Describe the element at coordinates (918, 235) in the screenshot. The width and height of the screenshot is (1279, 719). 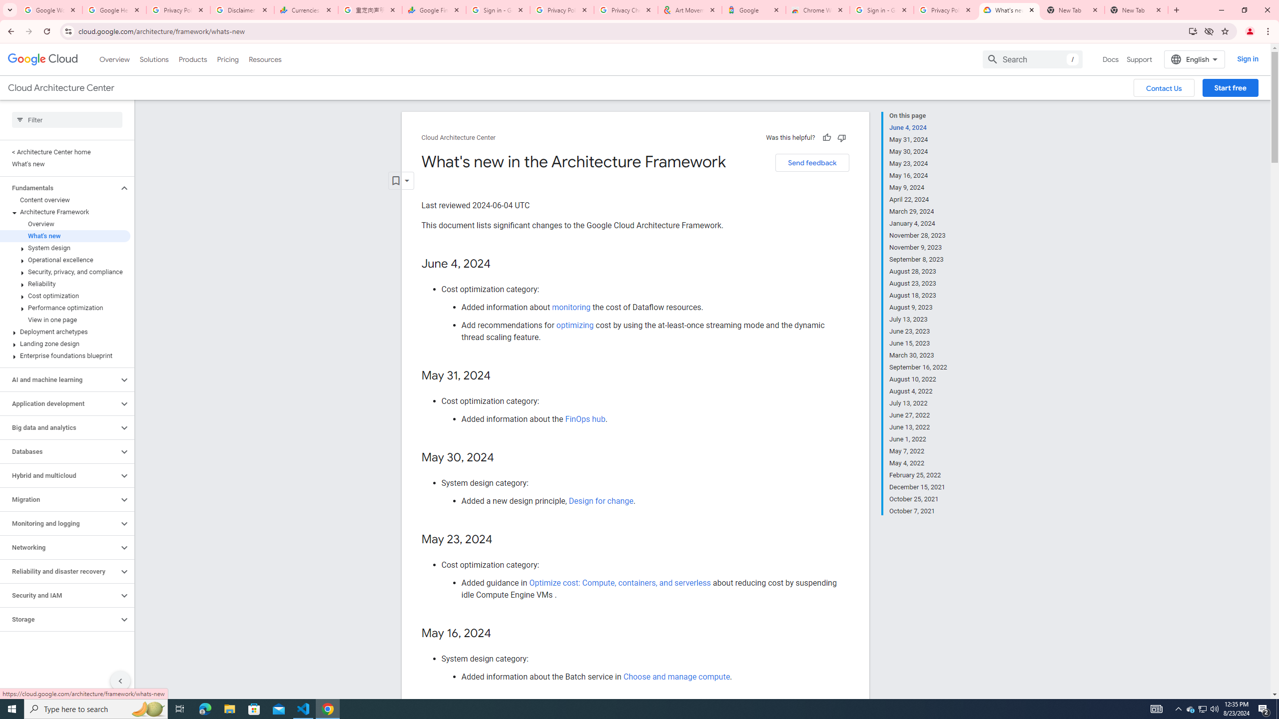
I see `November 28, 2023` at that location.